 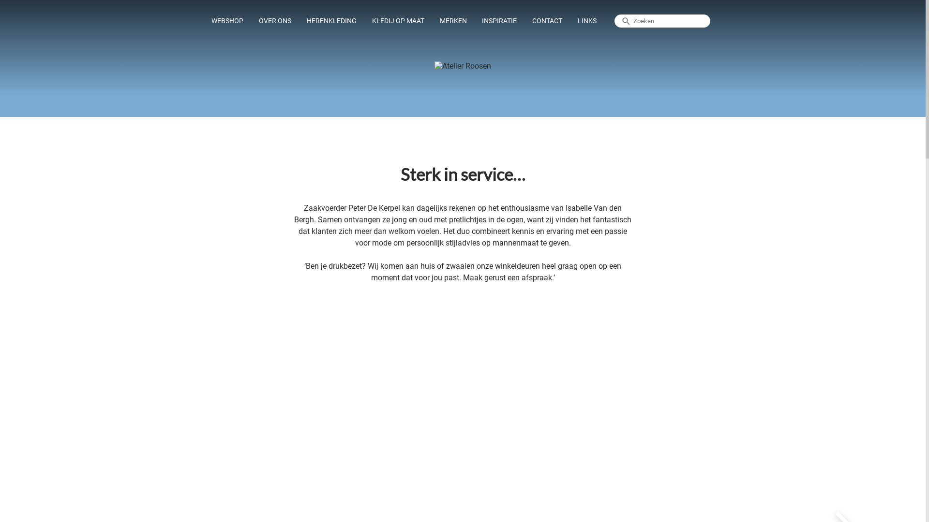 What do you see at coordinates (587, 21) in the screenshot?
I see `LINKS` at bounding box center [587, 21].